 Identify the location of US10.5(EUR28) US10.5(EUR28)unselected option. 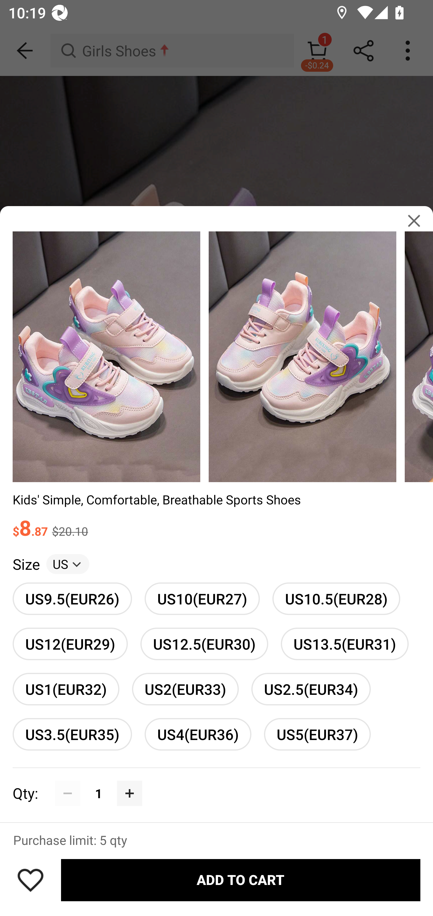
(336, 598).